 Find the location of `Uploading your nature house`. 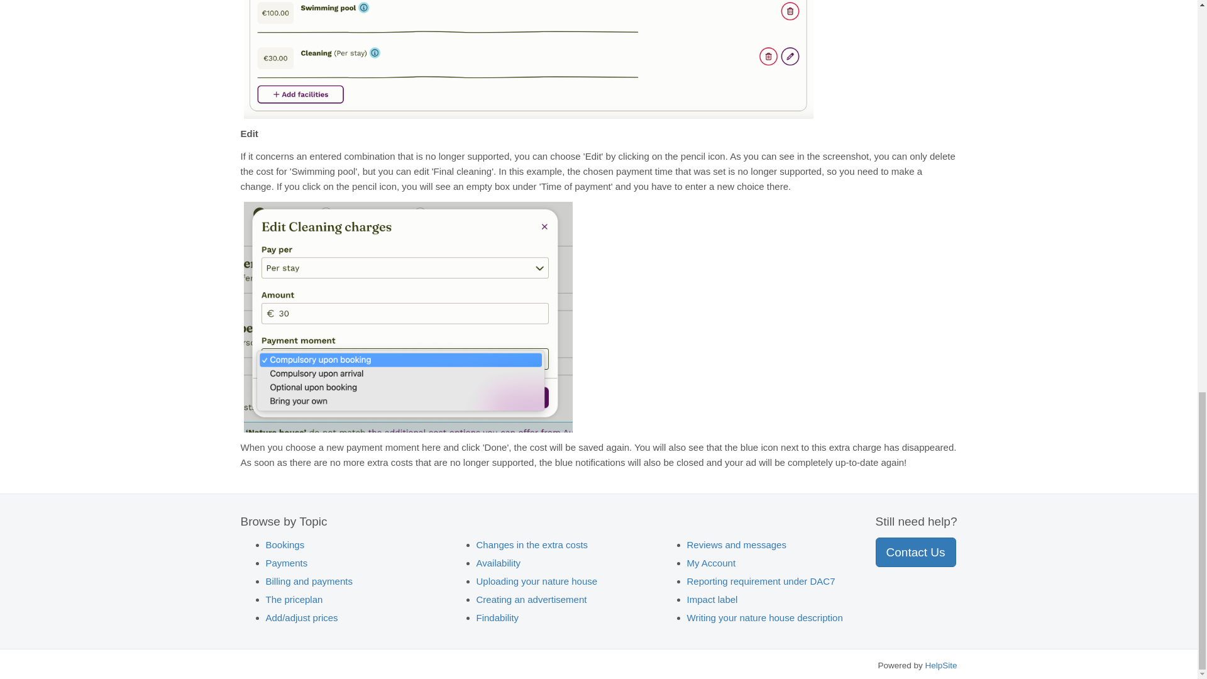

Uploading your nature house is located at coordinates (537, 581).